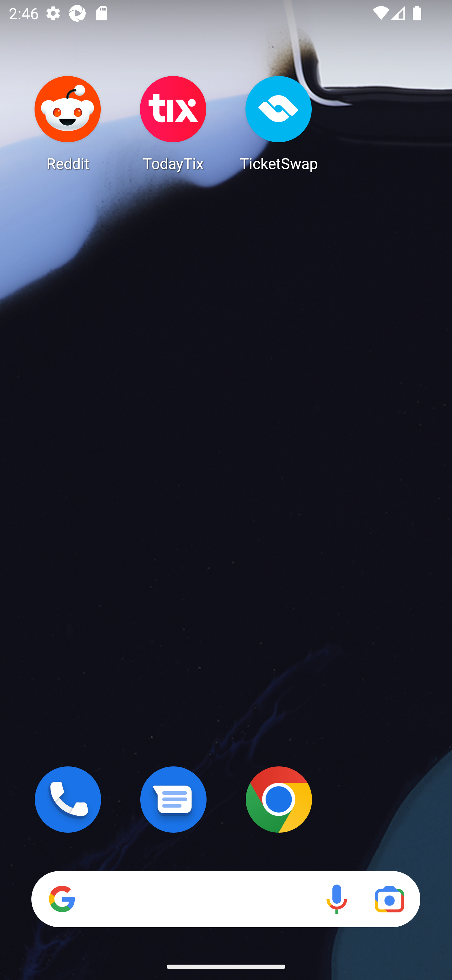  What do you see at coordinates (336, 899) in the screenshot?
I see `Voice search` at bounding box center [336, 899].